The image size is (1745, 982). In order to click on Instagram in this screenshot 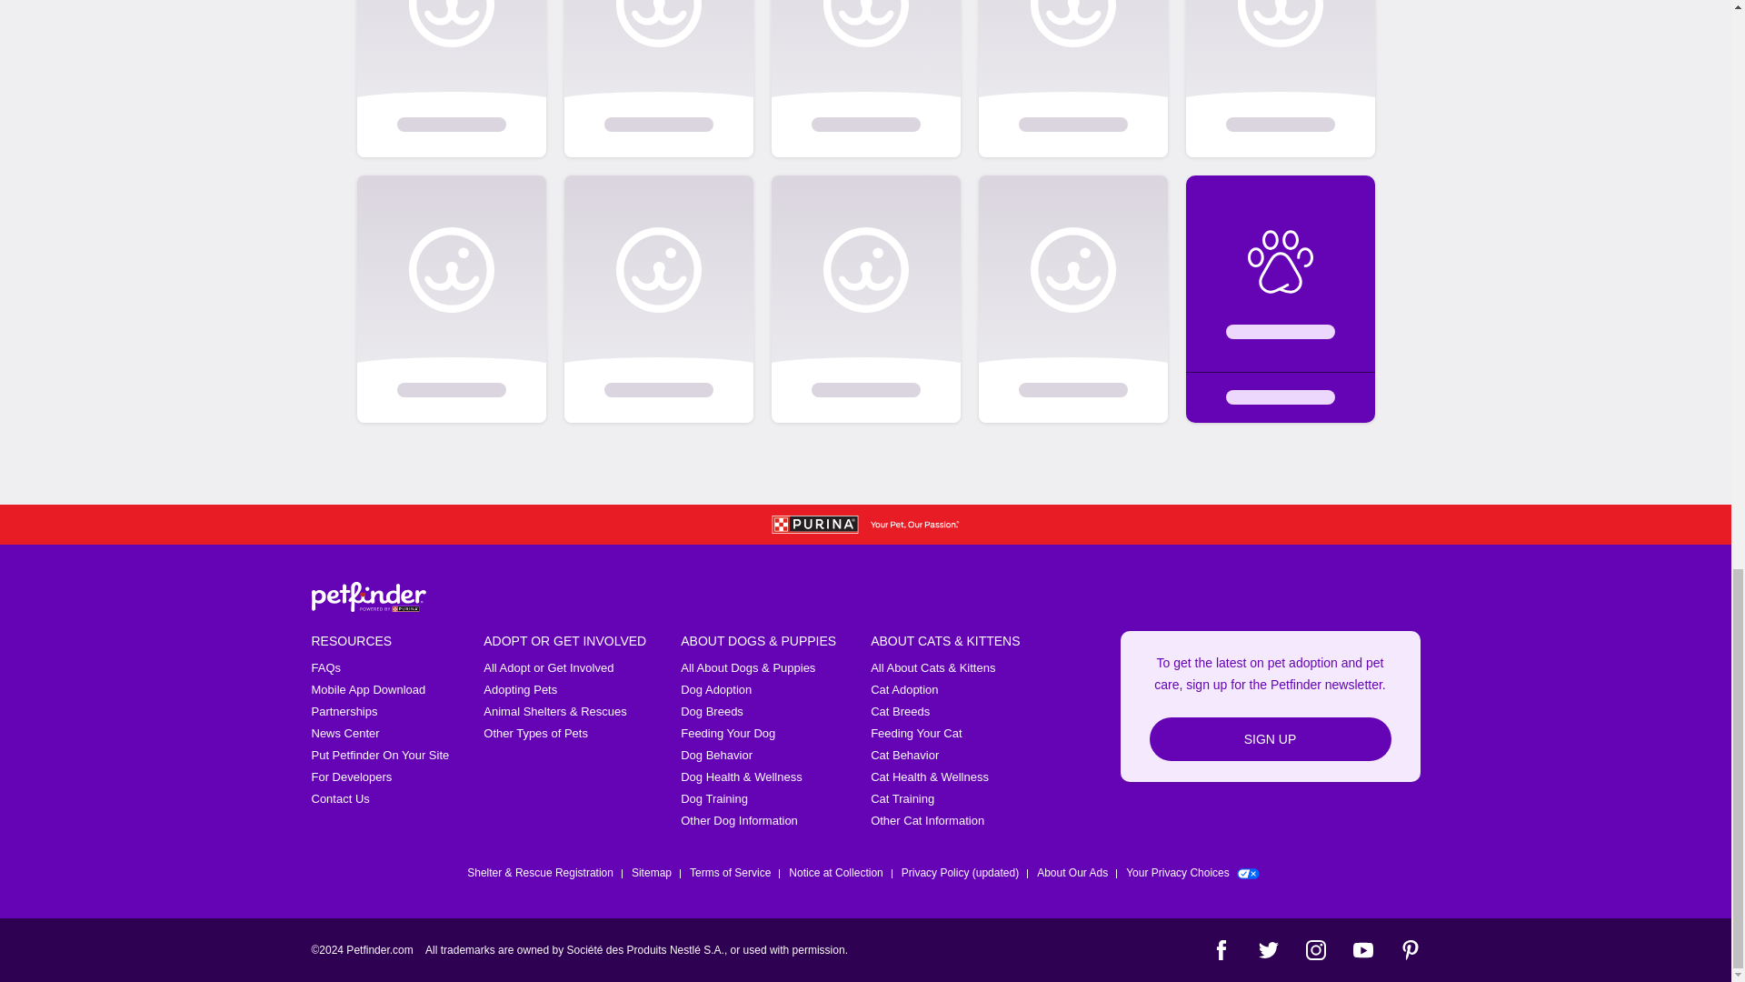, I will do `click(1314, 949)`.